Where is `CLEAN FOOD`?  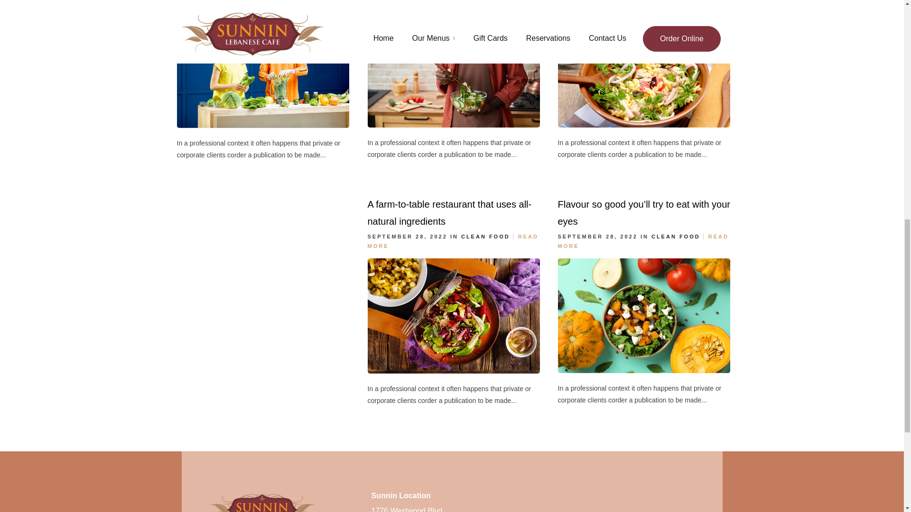
CLEAN FOOD is located at coordinates (485, 236).